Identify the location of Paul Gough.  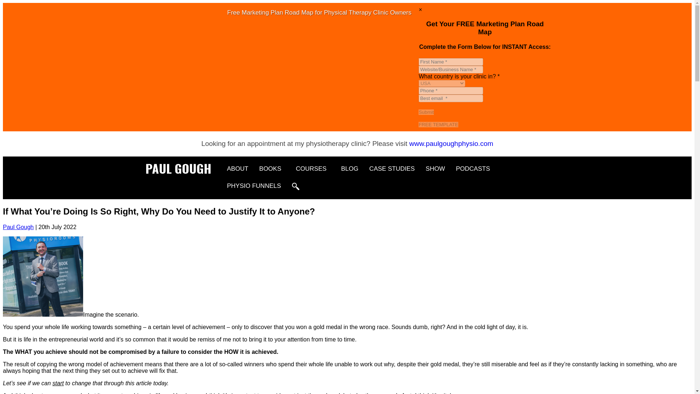
(18, 227).